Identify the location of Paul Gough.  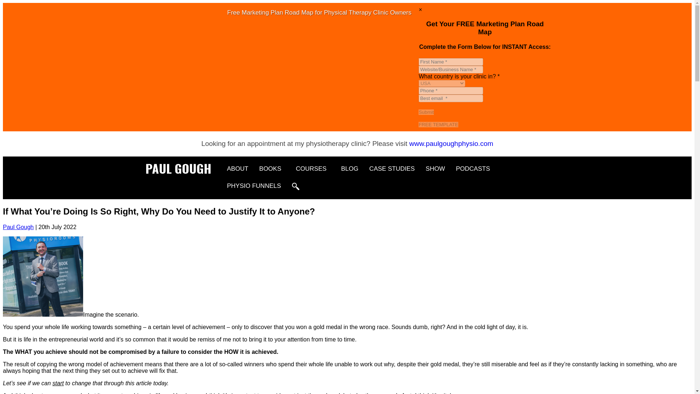
(18, 227).